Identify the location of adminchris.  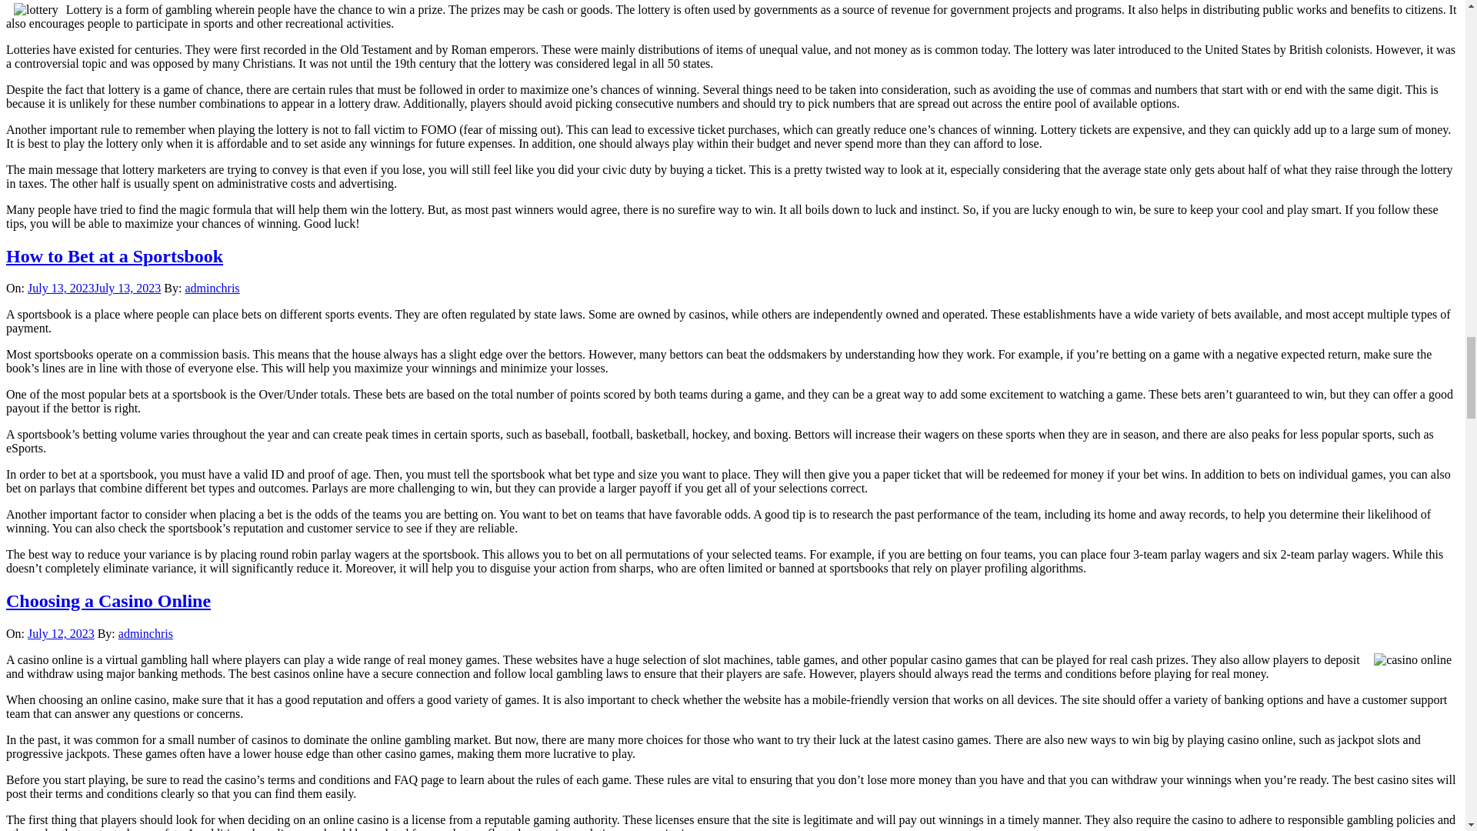
(212, 288).